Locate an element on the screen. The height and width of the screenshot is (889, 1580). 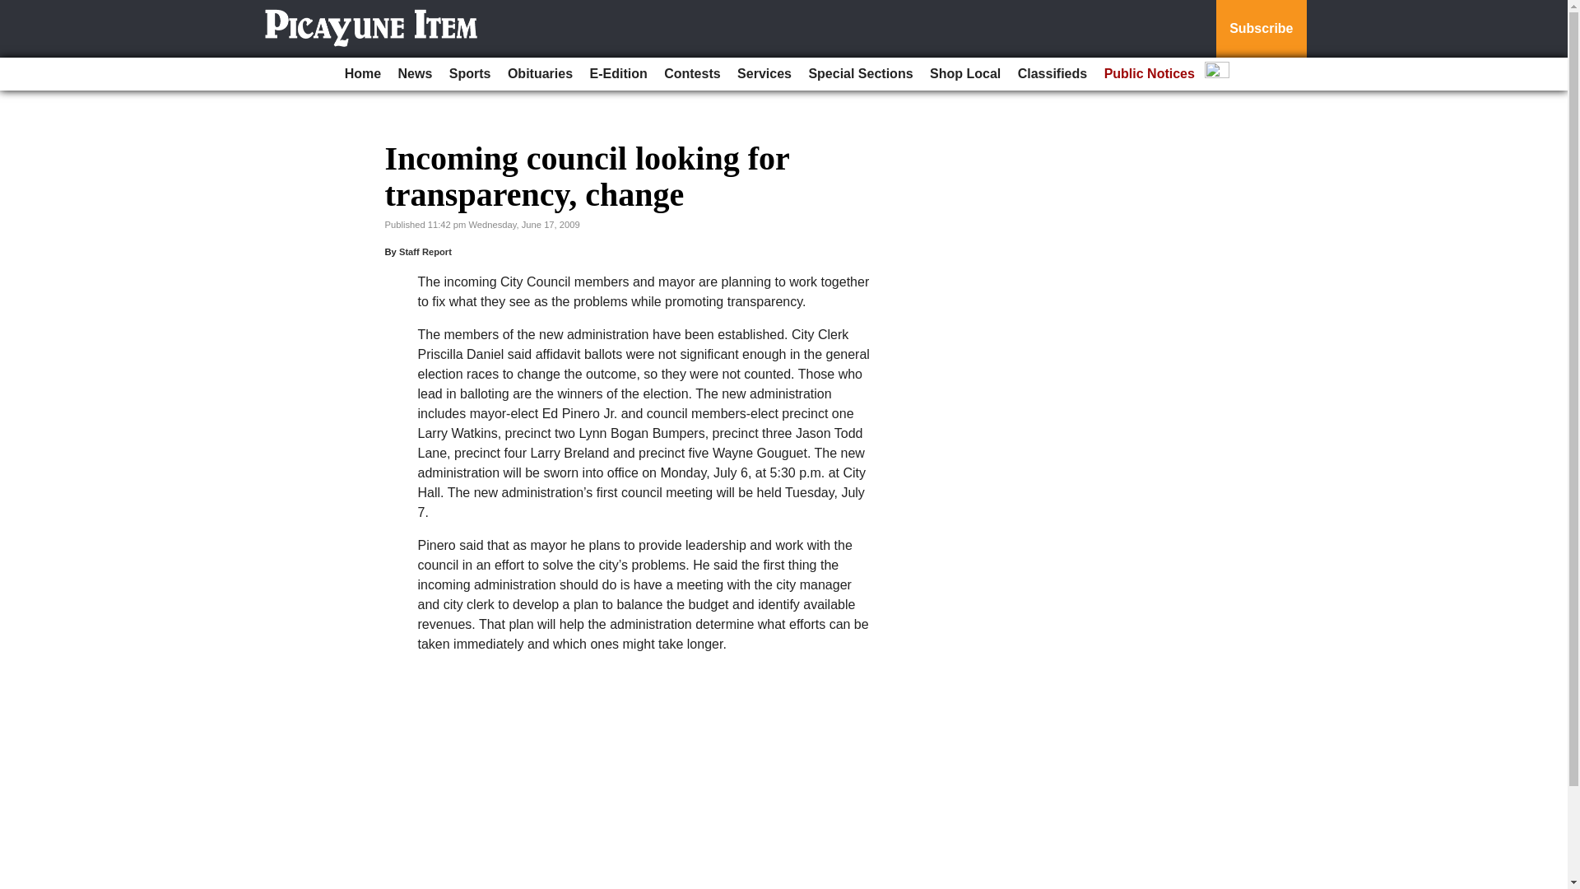
E-Edition is located at coordinates (618, 74).